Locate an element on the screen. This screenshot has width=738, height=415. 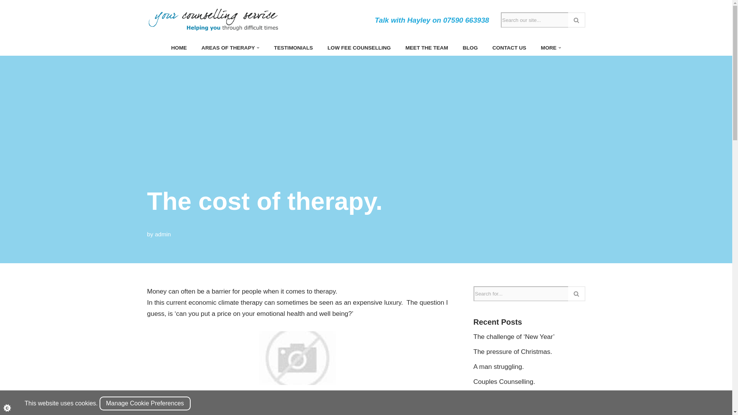
LOW FEE COUNSELLING is located at coordinates (359, 48).